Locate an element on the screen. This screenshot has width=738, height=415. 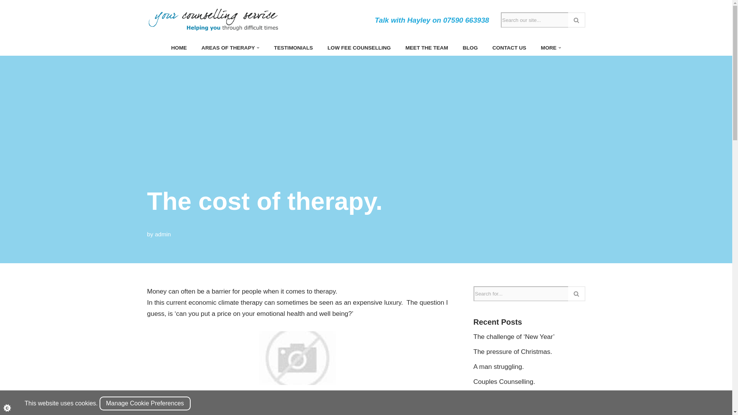
LOW FEE COUNSELLING is located at coordinates (359, 48).